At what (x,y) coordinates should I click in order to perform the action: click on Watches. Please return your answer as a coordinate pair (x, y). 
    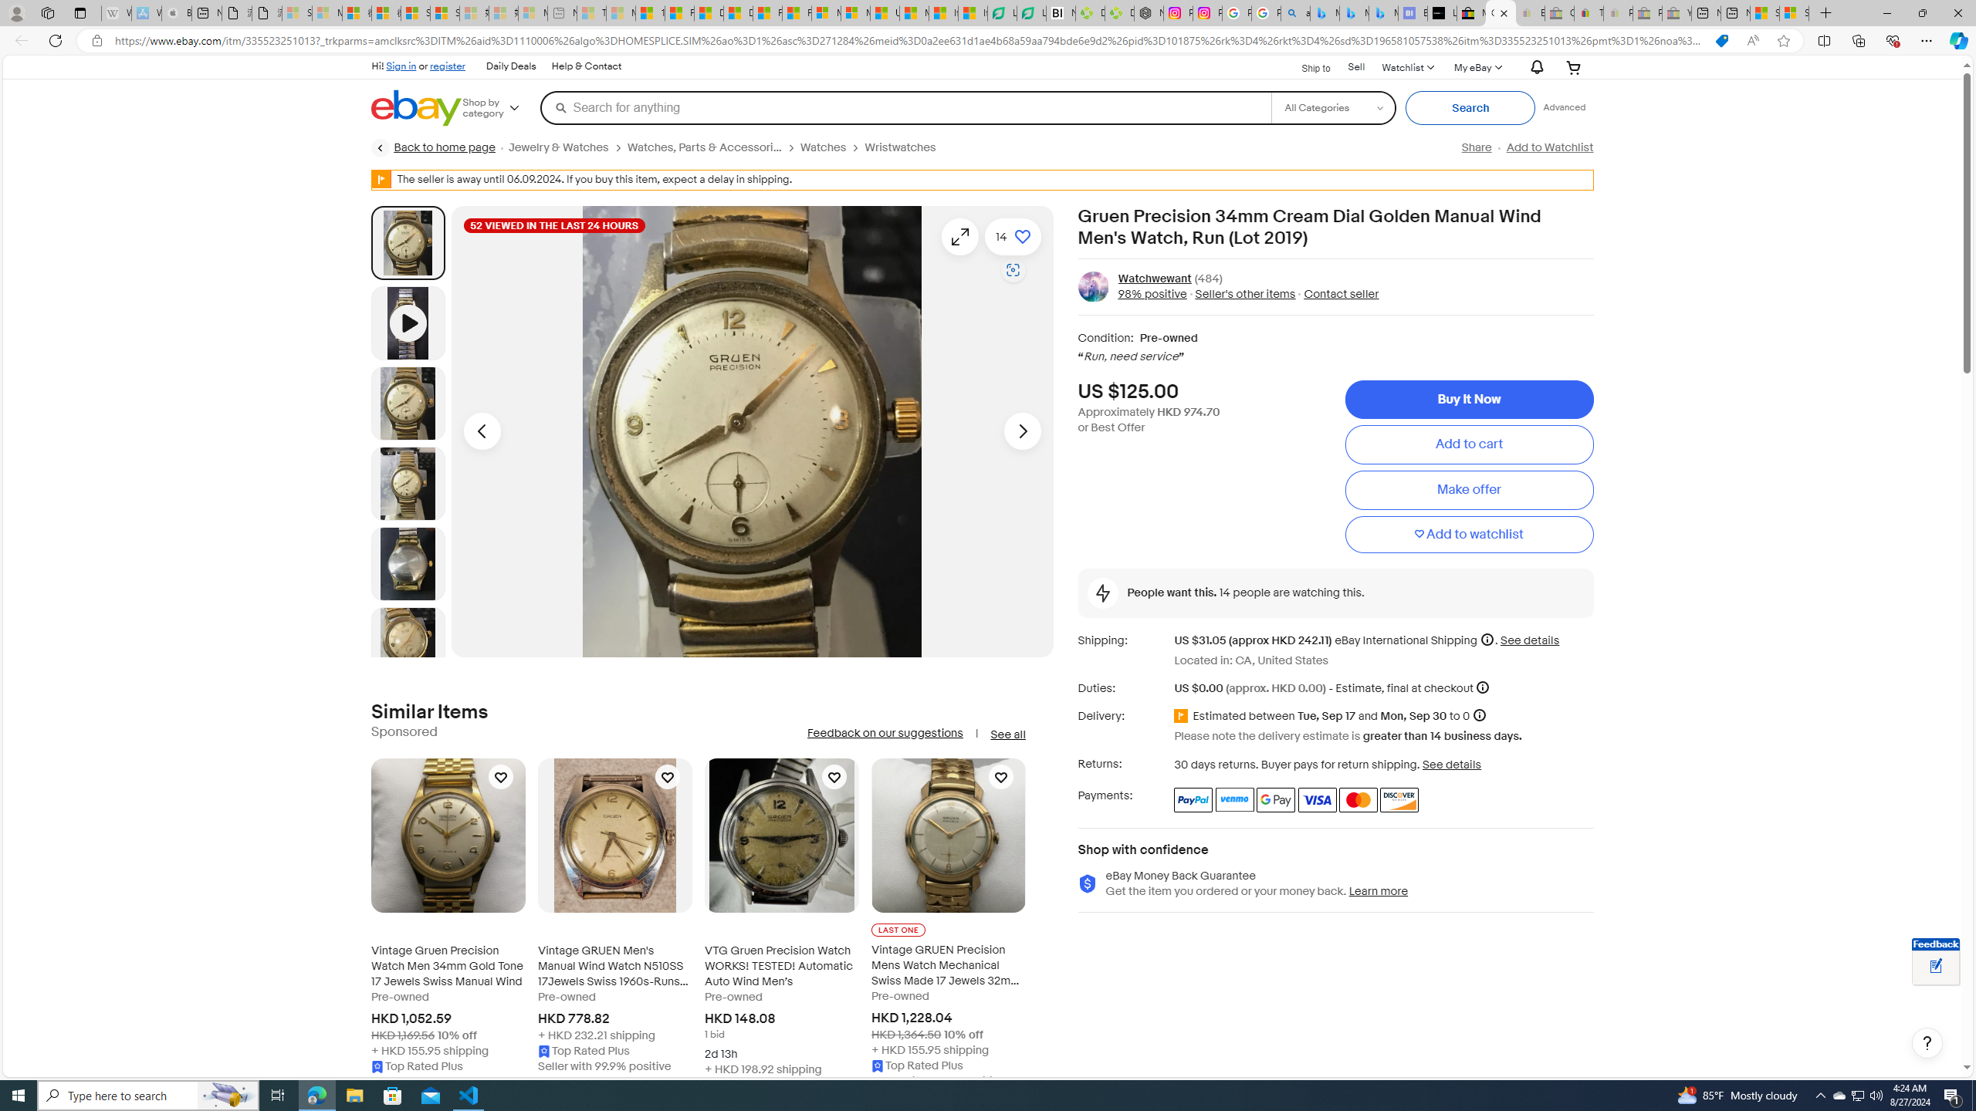
    Looking at the image, I should click on (832, 147).